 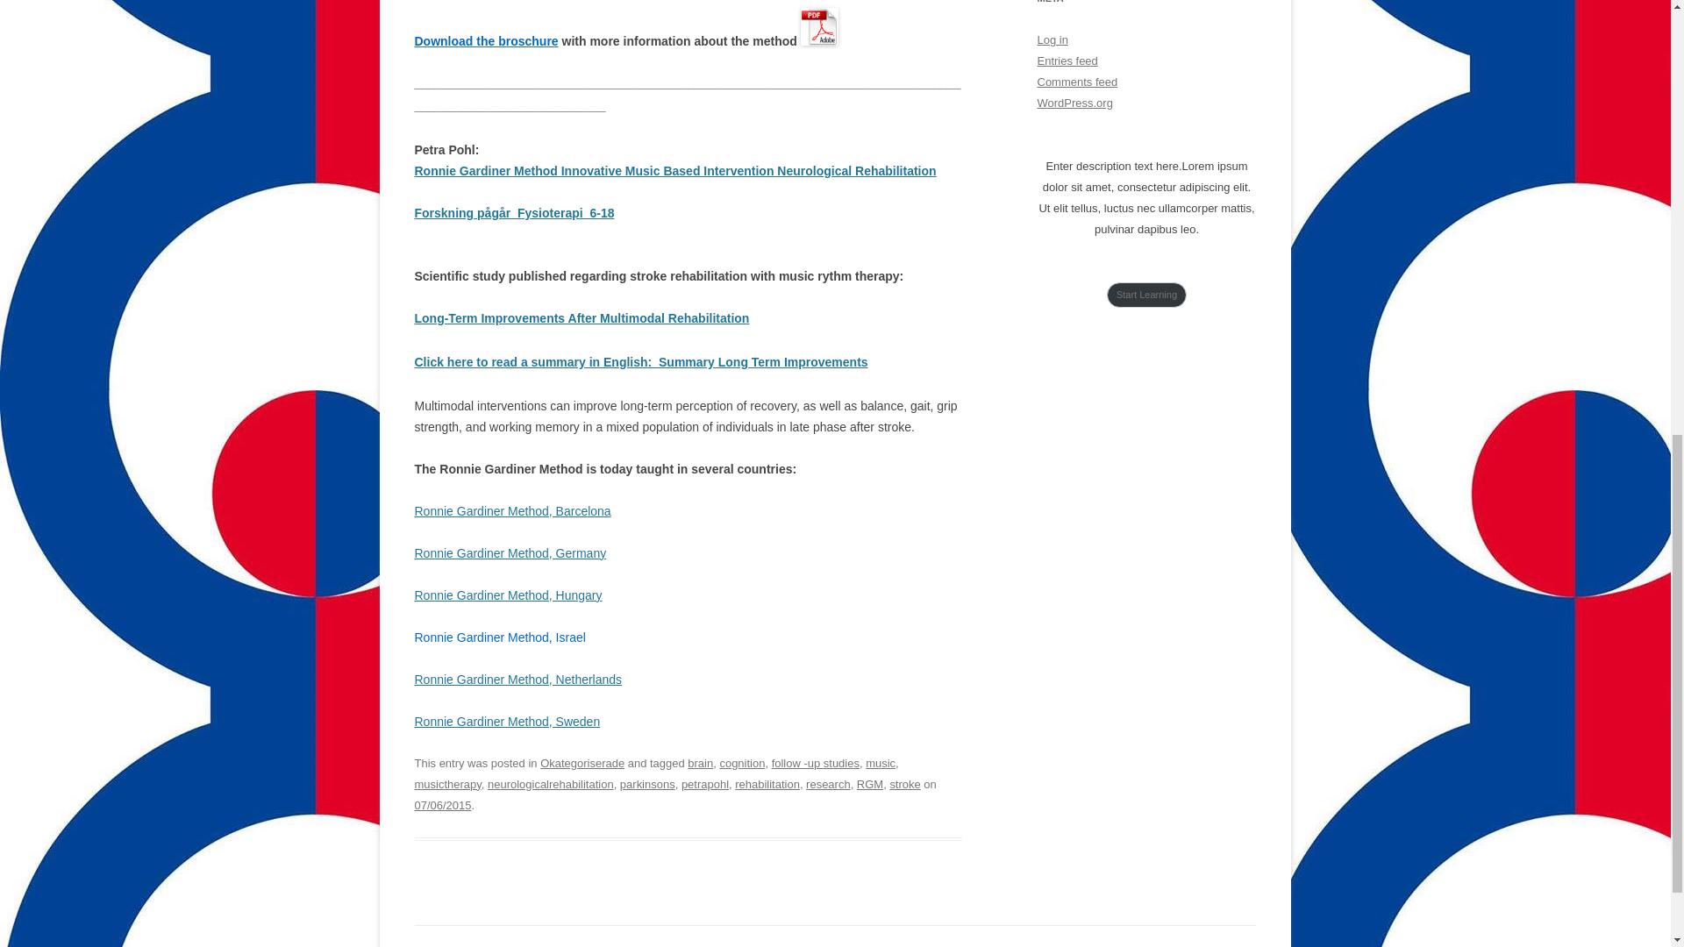 I want to click on 11:30, so click(x=442, y=805).